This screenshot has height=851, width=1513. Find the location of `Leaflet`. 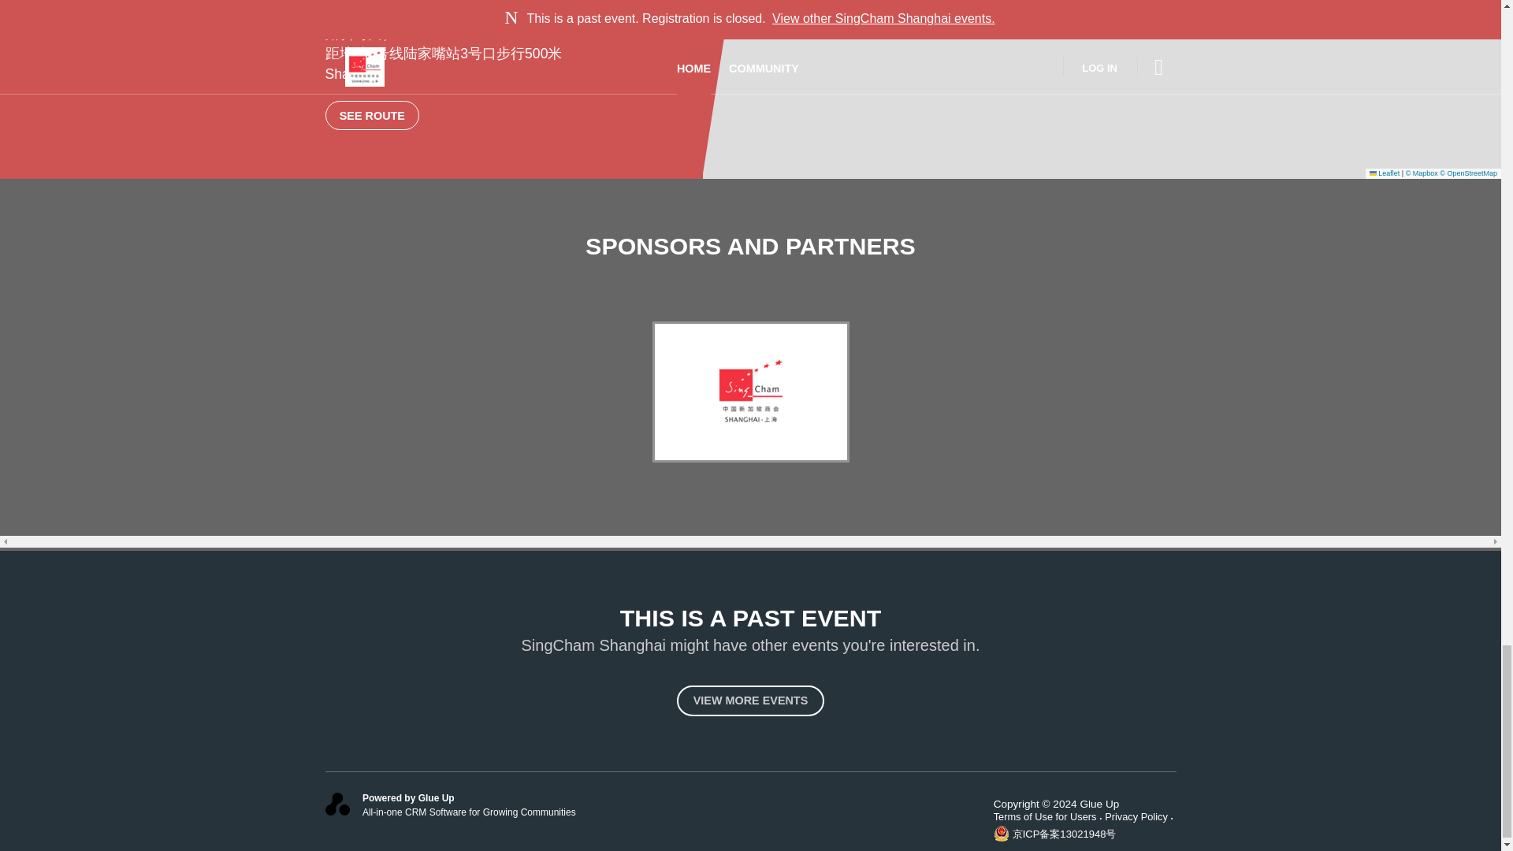

Leaflet is located at coordinates (1385, 173).